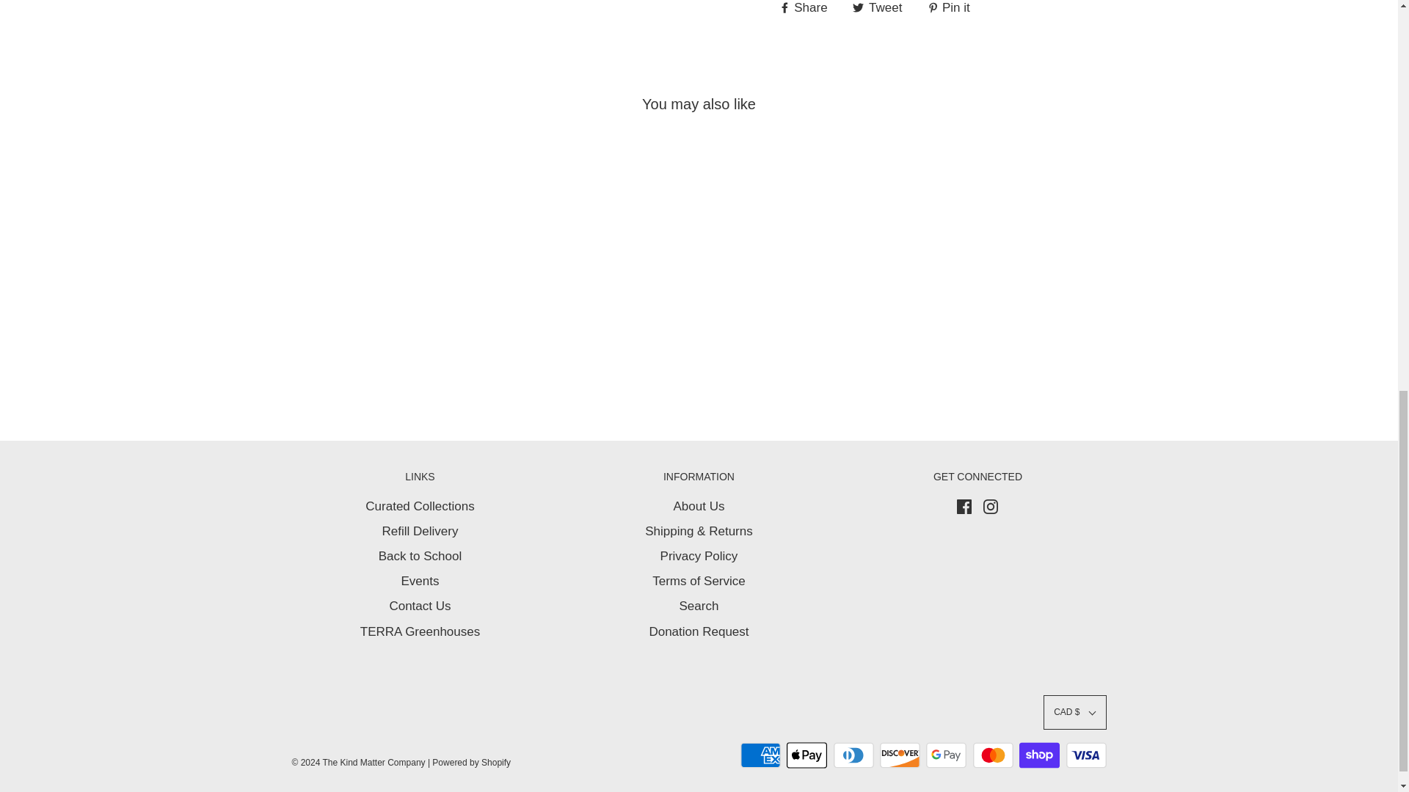  Describe the element at coordinates (946, 755) in the screenshot. I see `Google Pay` at that location.